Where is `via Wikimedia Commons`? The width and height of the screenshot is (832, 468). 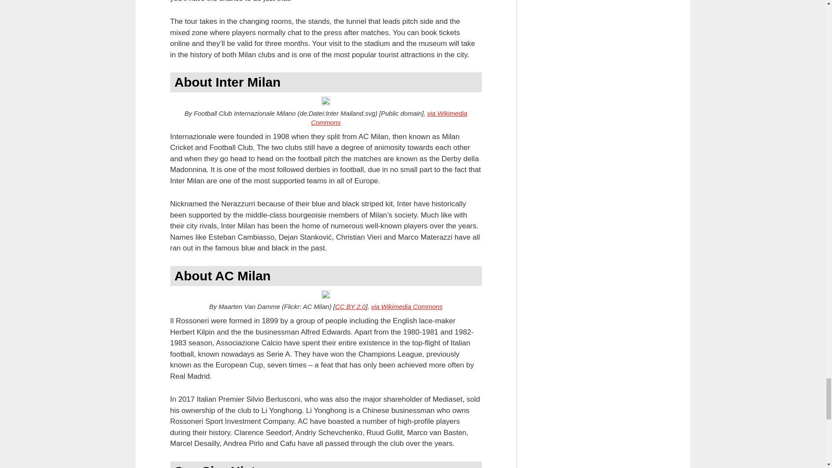 via Wikimedia Commons is located at coordinates (389, 117).